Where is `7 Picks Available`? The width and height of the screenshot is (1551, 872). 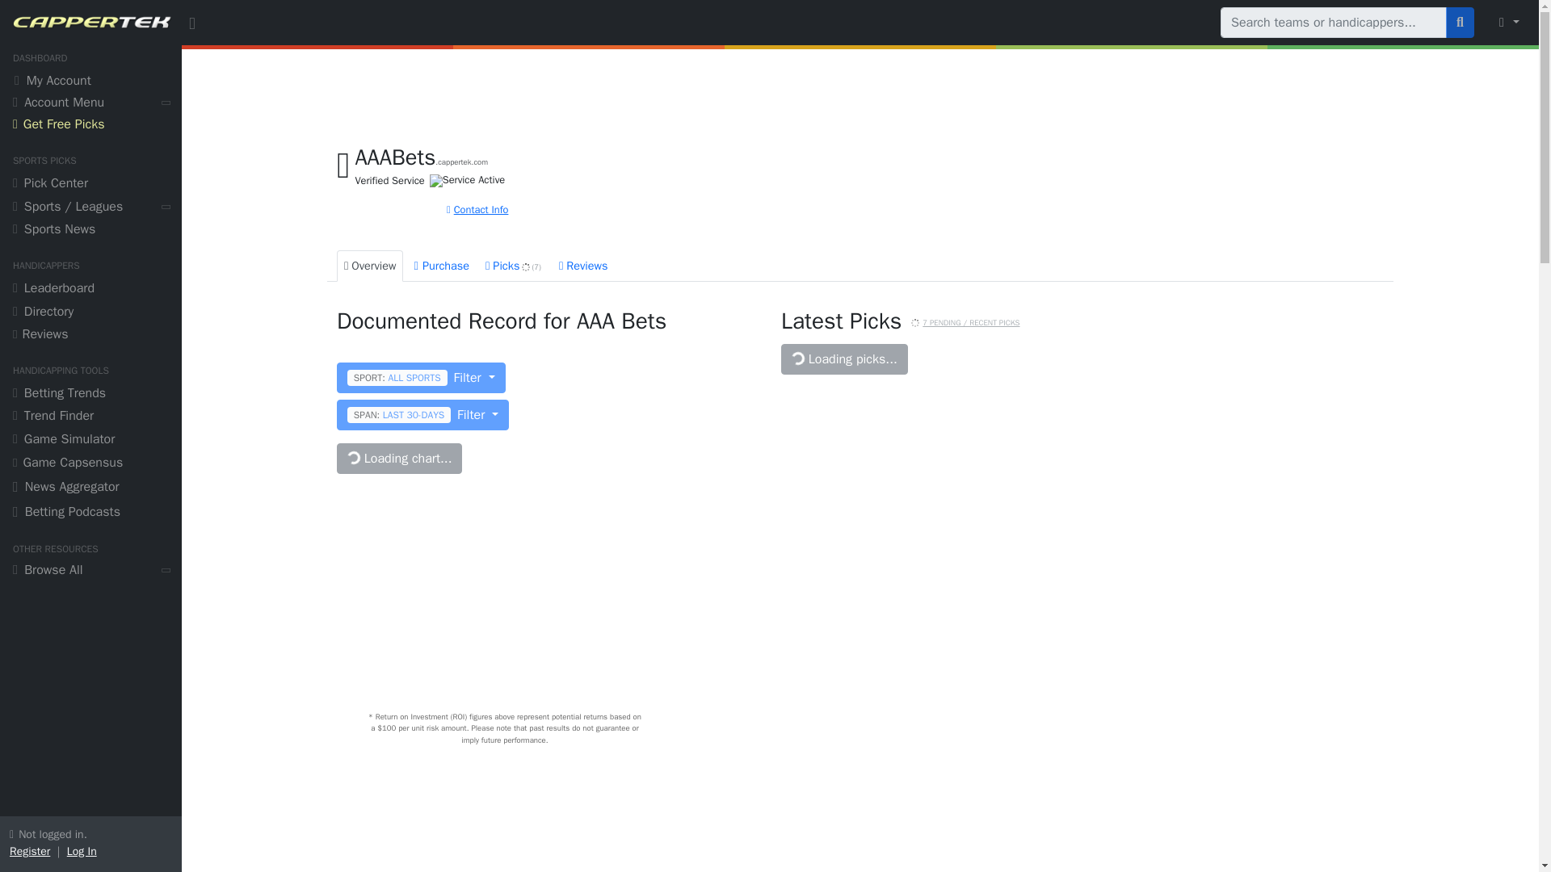 7 Picks Available is located at coordinates (915, 323).